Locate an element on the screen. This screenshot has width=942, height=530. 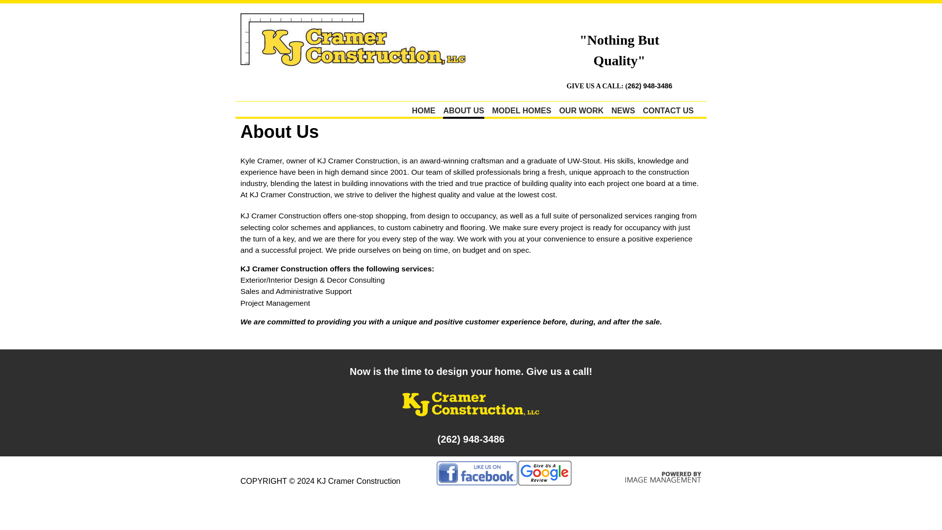
ABOUT US is located at coordinates (463, 111).